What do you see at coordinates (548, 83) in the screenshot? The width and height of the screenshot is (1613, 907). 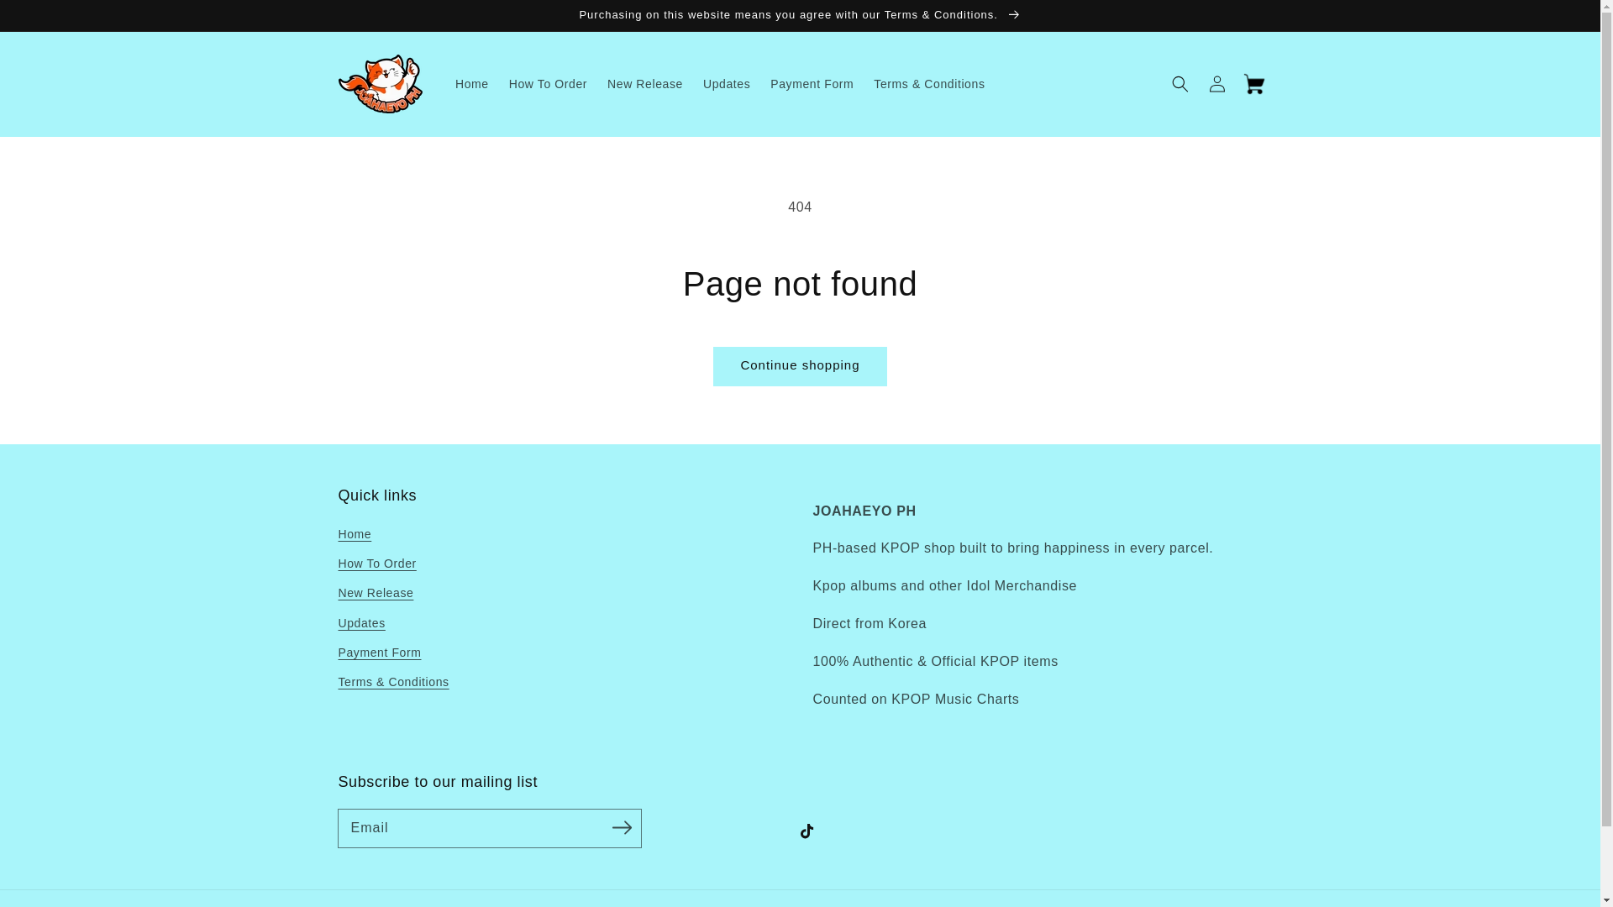 I see `How To Order` at bounding box center [548, 83].